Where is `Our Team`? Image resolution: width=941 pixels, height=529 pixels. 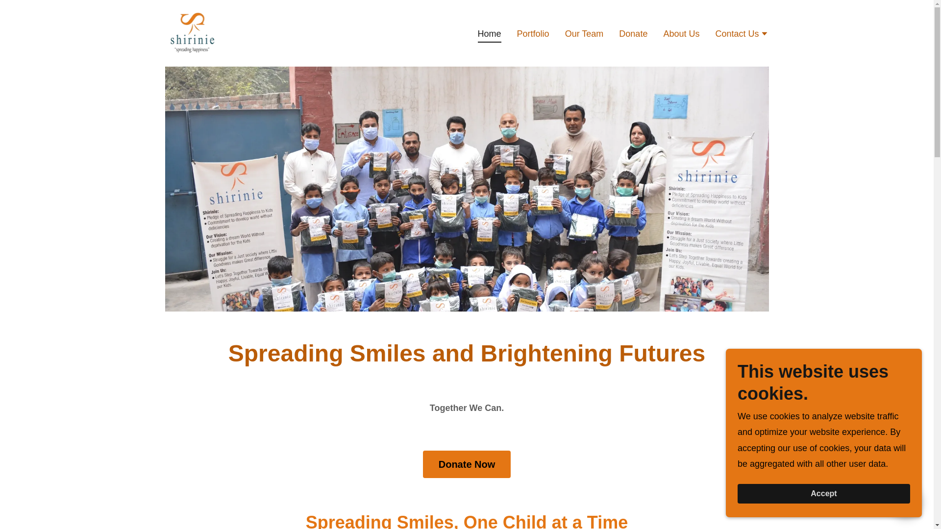
Our Team is located at coordinates (584, 32).